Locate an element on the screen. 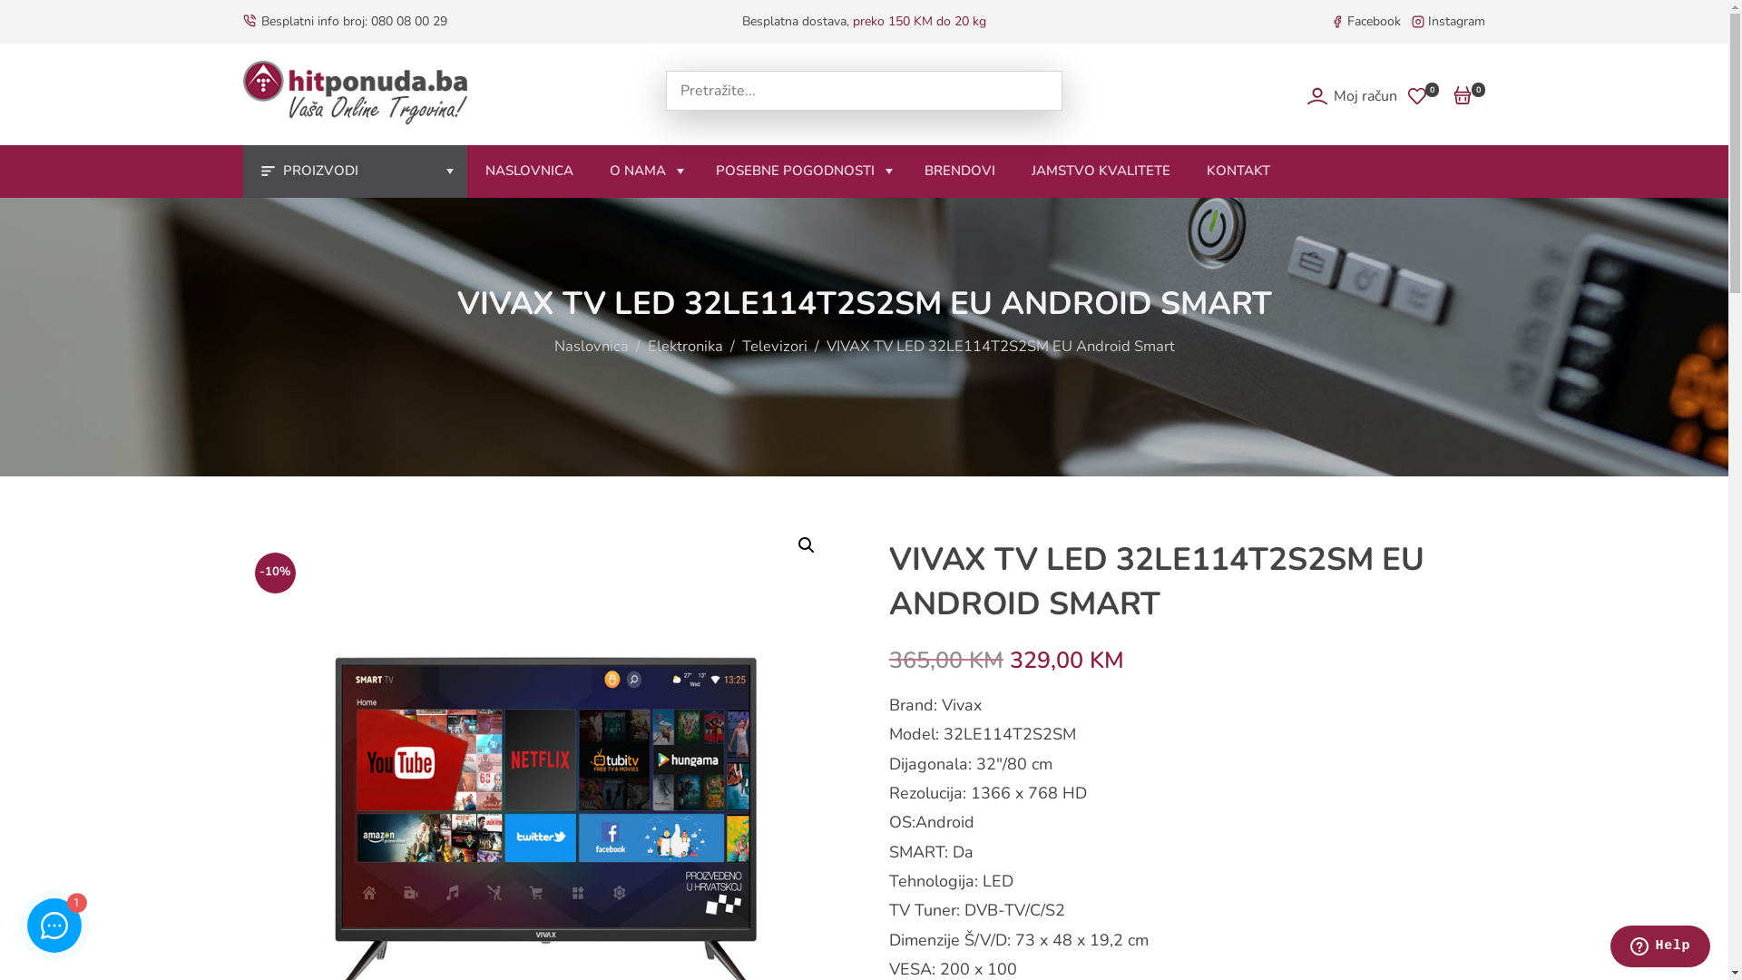 This screenshot has width=1742, height=980. Instagram is located at coordinates (1457, 22).